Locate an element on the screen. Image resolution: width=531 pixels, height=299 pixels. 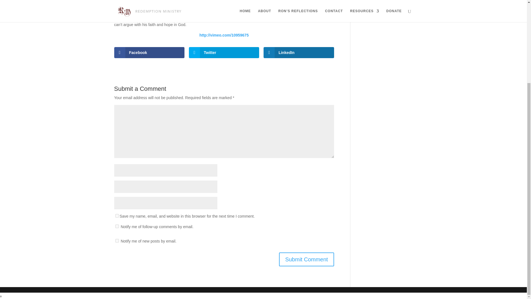
Twitter is located at coordinates (224, 52).